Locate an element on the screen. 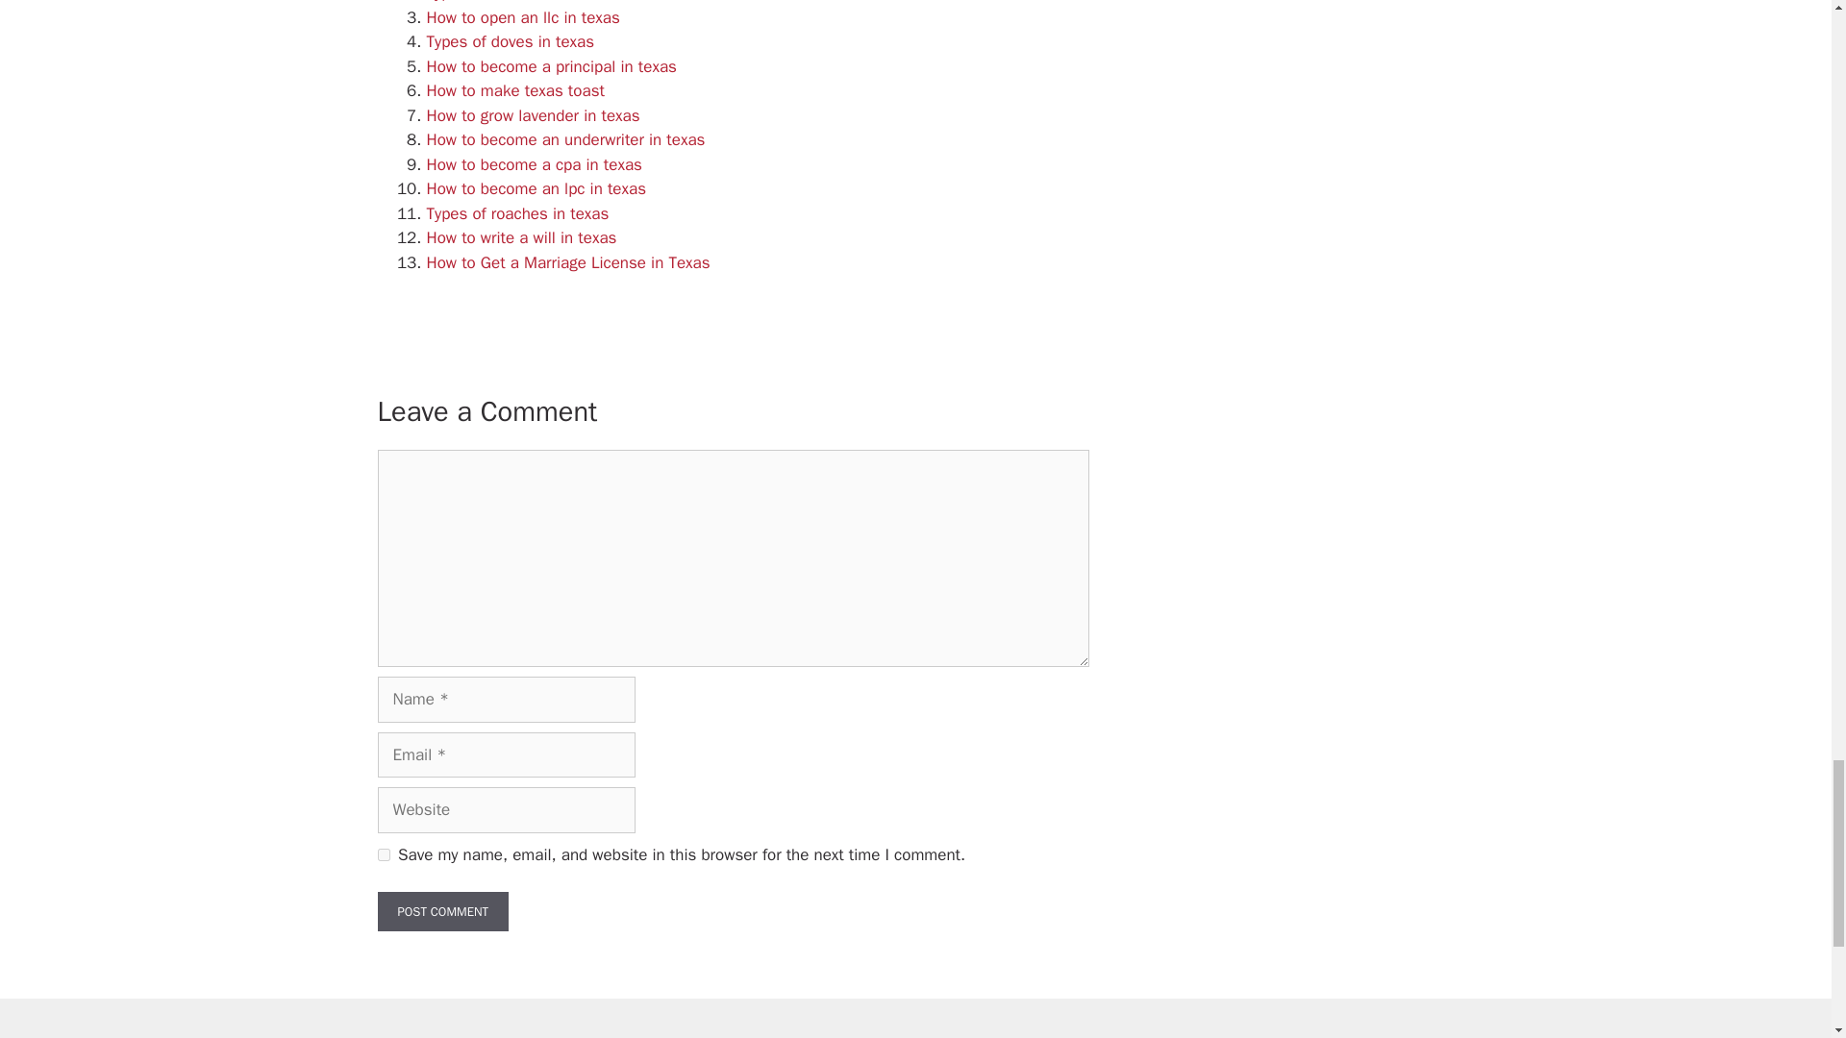 This screenshot has height=1038, width=1846. Types of doves in texas is located at coordinates (510, 42).